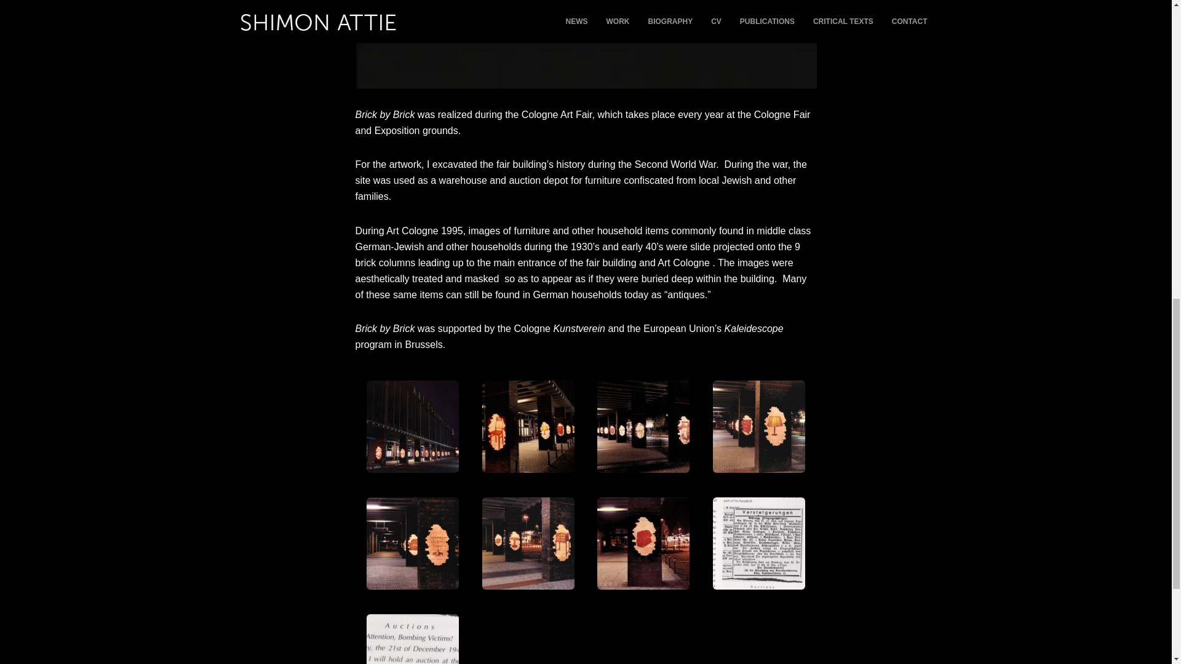 Image resolution: width=1181 pixels, height=664 pixels. What do you see at coordinates (586, 44) in the screenshot?
I see `Play video "Brick by Brick Video Documentation"` at bounding box center [586, 44].